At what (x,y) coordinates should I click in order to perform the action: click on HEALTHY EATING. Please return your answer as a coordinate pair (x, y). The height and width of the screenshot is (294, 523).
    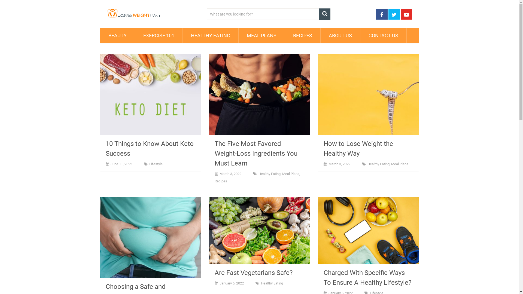
    Looking at the image, I should click on (210, 36).